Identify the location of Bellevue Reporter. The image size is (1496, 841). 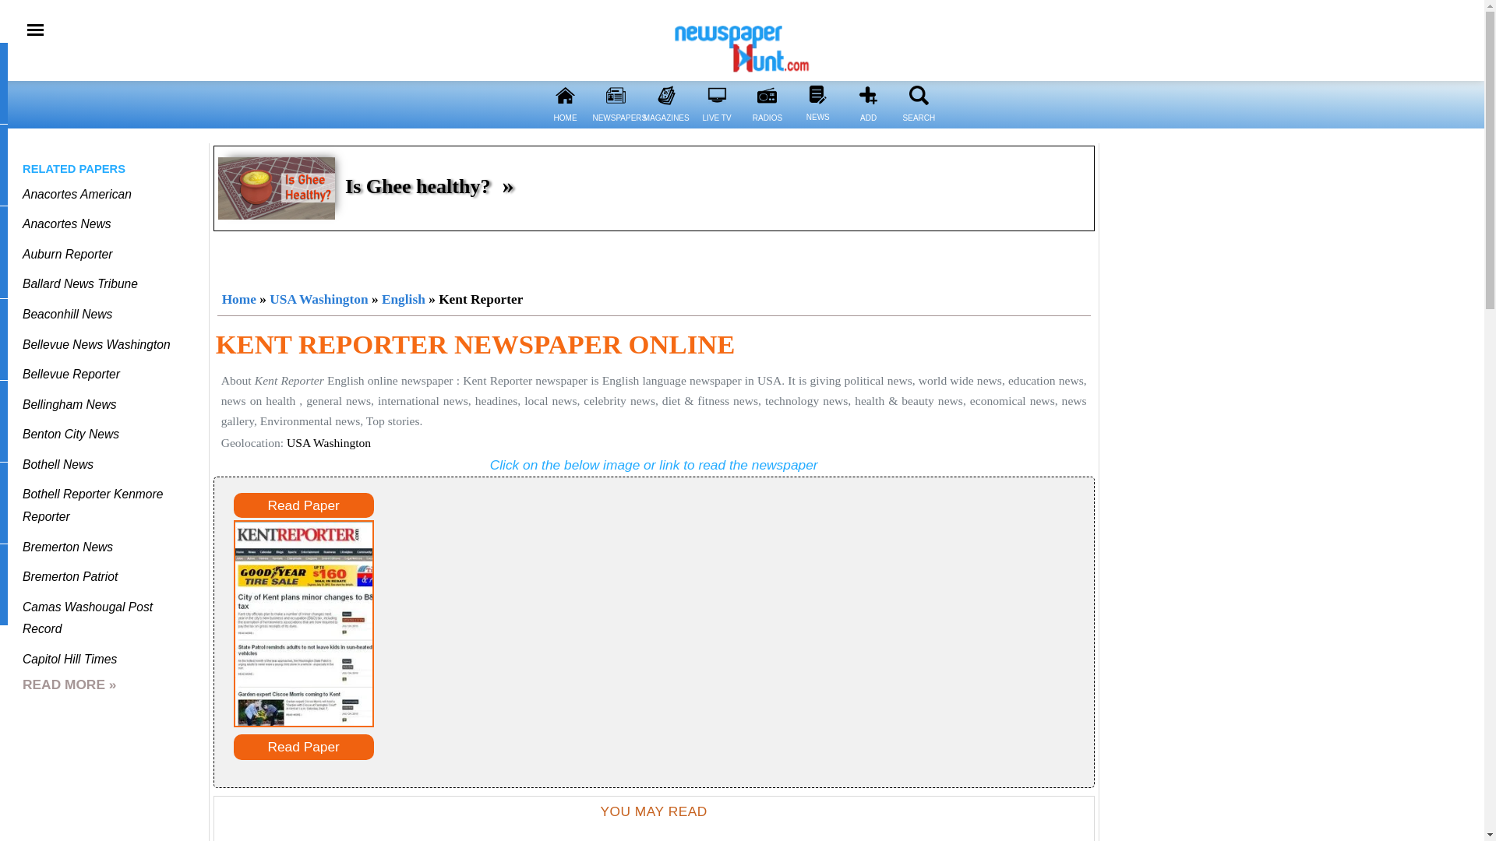
(70, 374).